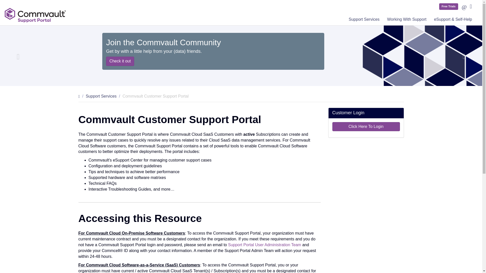 The height and width of the screenshot is (273, 486). What do you see at coordinates (120, 61) in the screenshot?
I see `Check it out` at bounding box center [120, 61].